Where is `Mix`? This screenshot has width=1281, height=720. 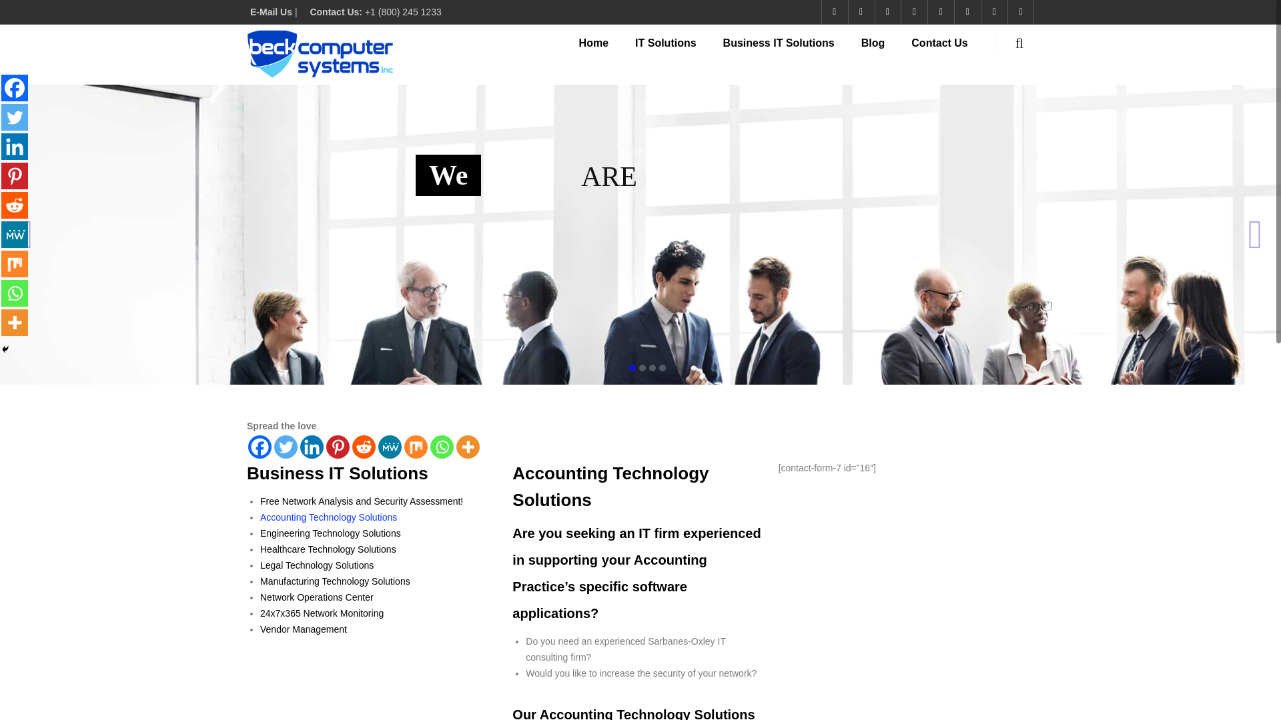 Mix is located at coordinates (416, 447).